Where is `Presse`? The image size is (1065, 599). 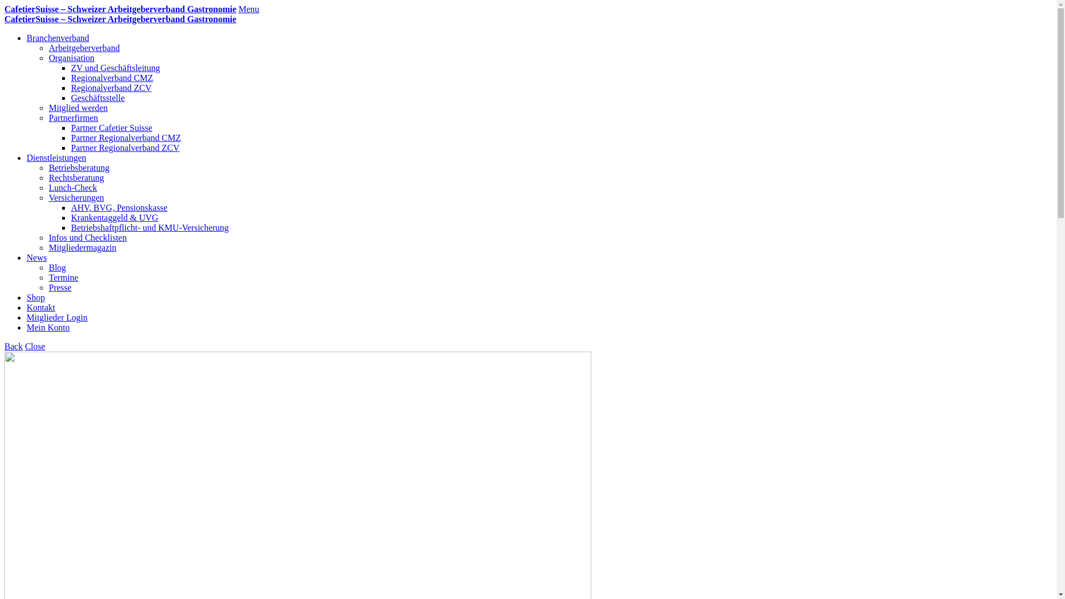 Presse is located at coordinates (60, 287).